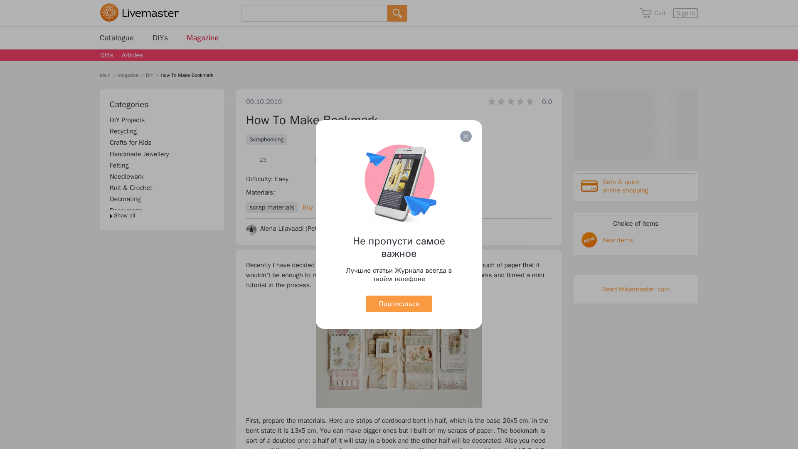 This screenshot has width=798, height=449. I want to click on Felting, so click(119, 165).